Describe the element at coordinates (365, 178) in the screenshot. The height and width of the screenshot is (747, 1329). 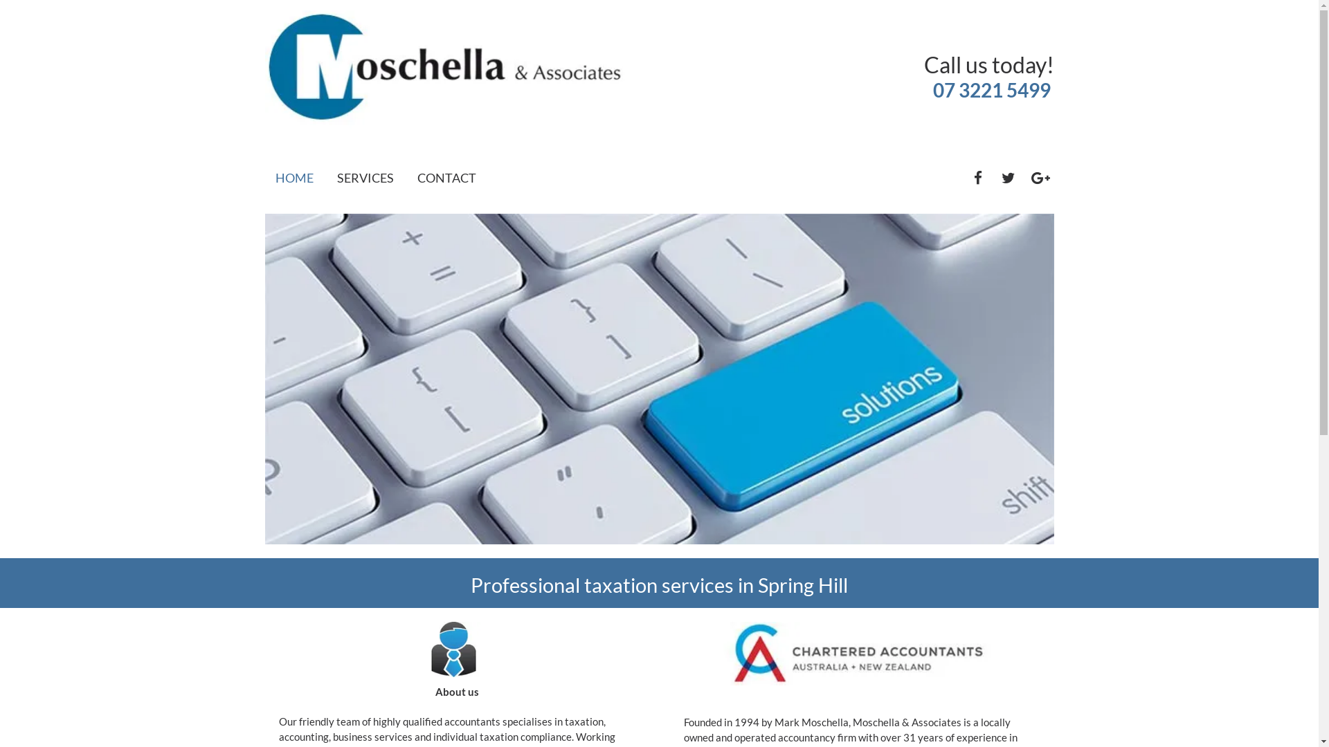
I see `SERVICES` at that location.